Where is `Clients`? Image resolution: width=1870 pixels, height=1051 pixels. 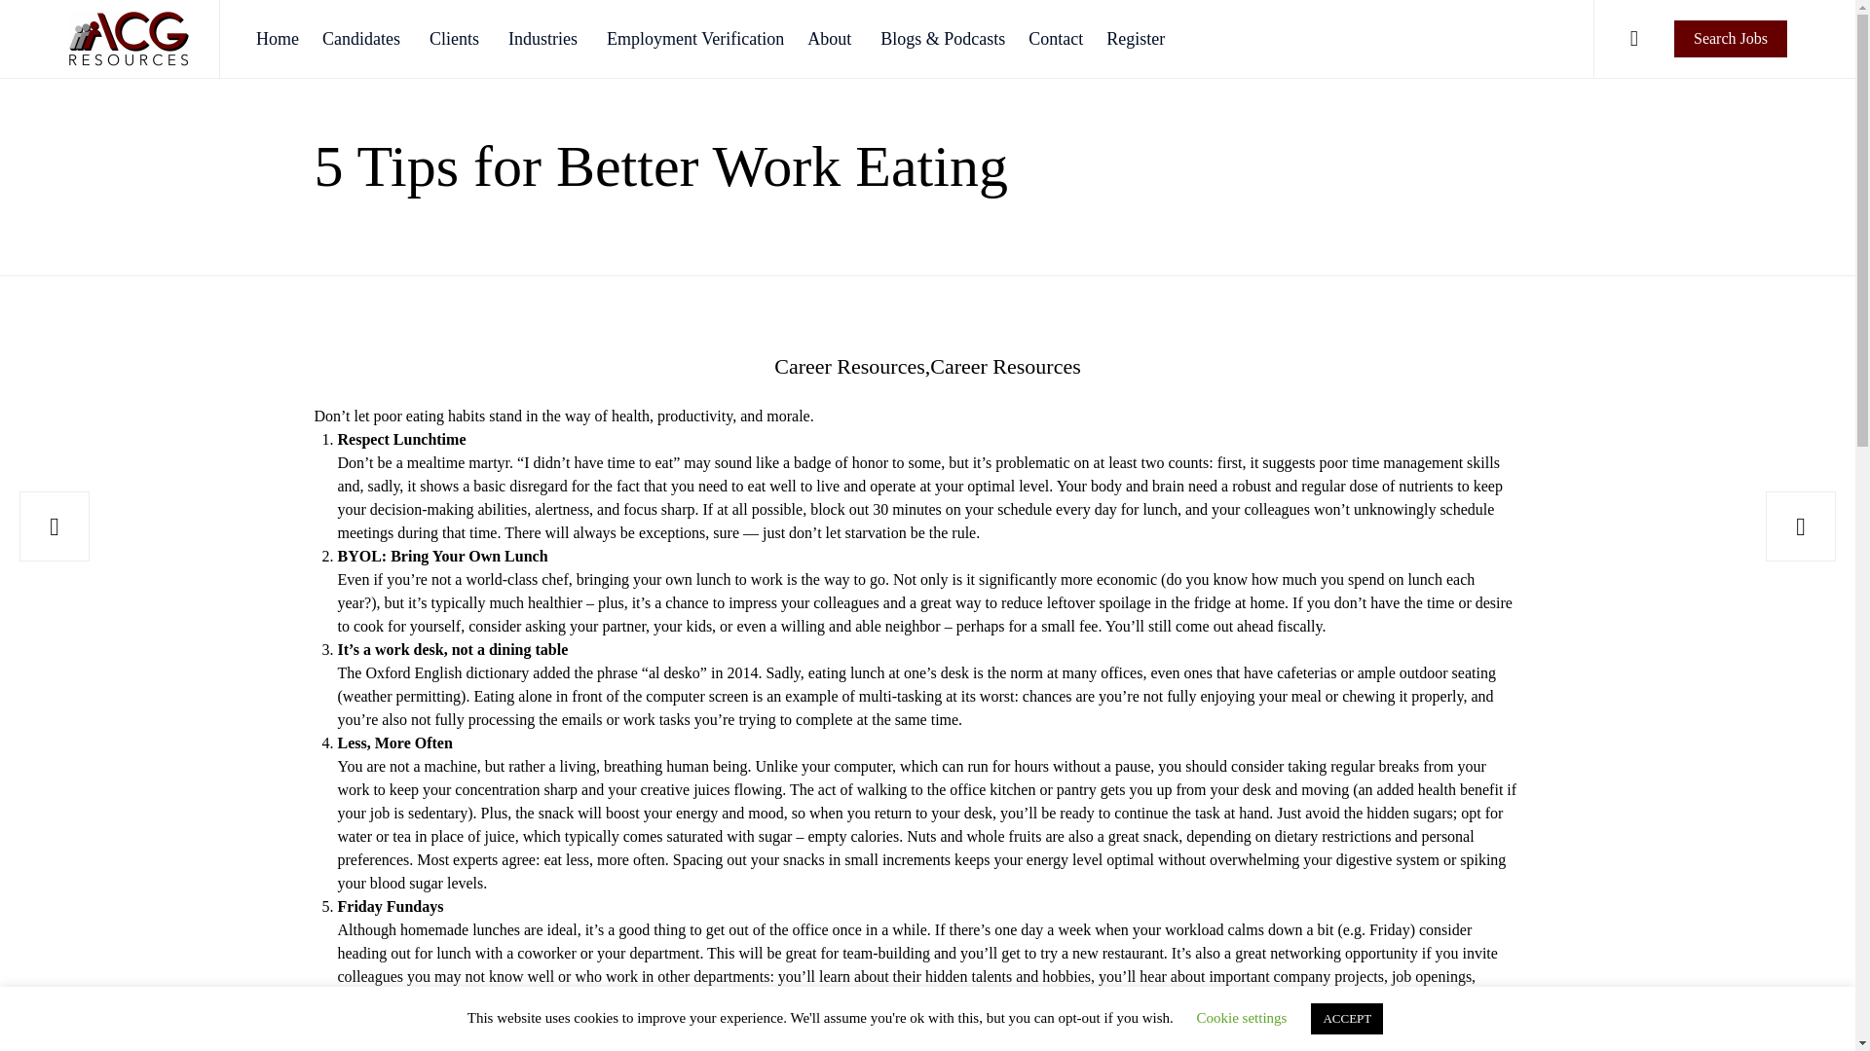 Clients is located at coordinates (457, 39).